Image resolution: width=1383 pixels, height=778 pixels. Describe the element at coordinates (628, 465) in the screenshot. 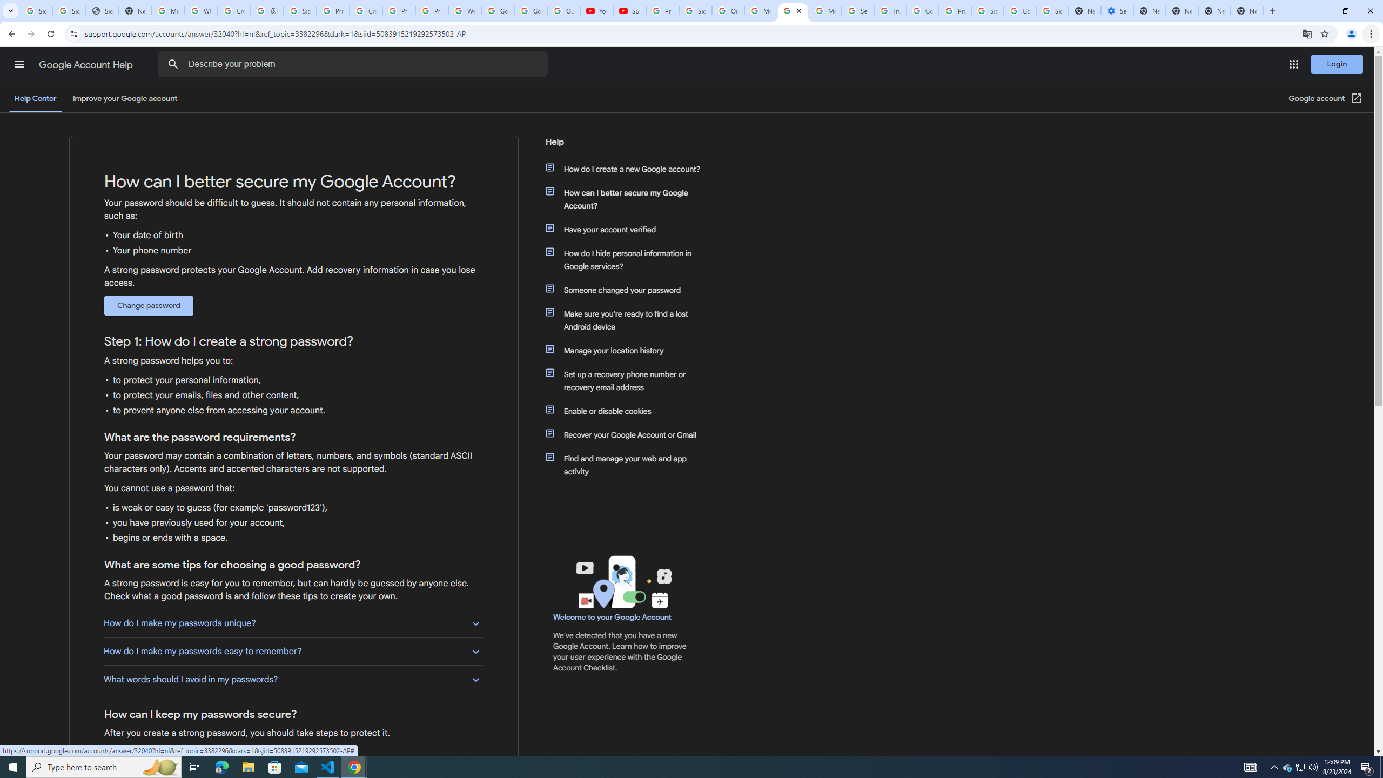

I see `Find and manage your web and app activity` at that location.